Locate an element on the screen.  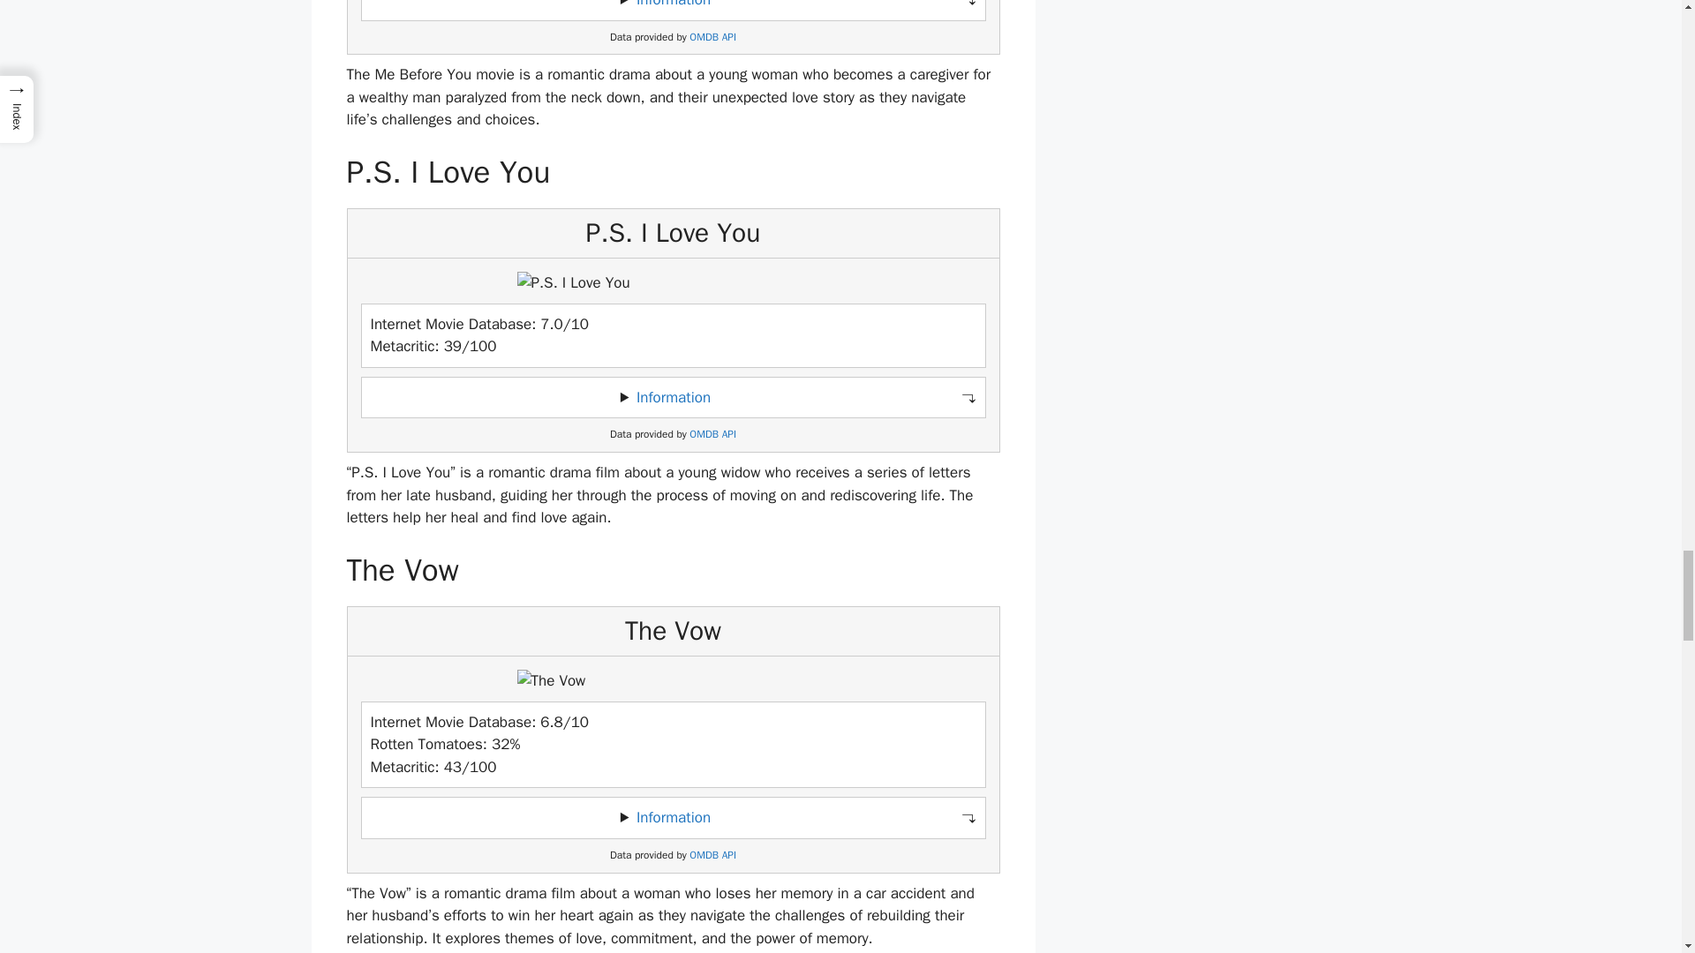
OMDB API is located at coordinates (712, 434).